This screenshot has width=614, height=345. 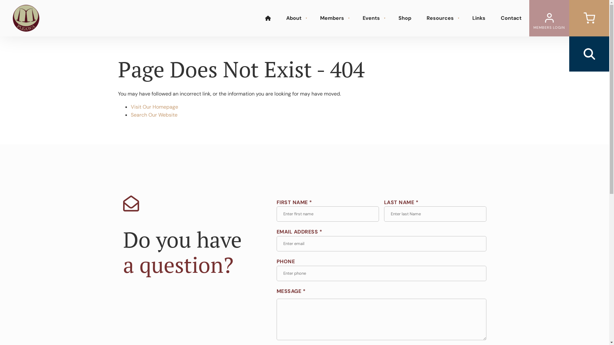 I want to click on Visit Our Homepage, so click(x=154, y=107).